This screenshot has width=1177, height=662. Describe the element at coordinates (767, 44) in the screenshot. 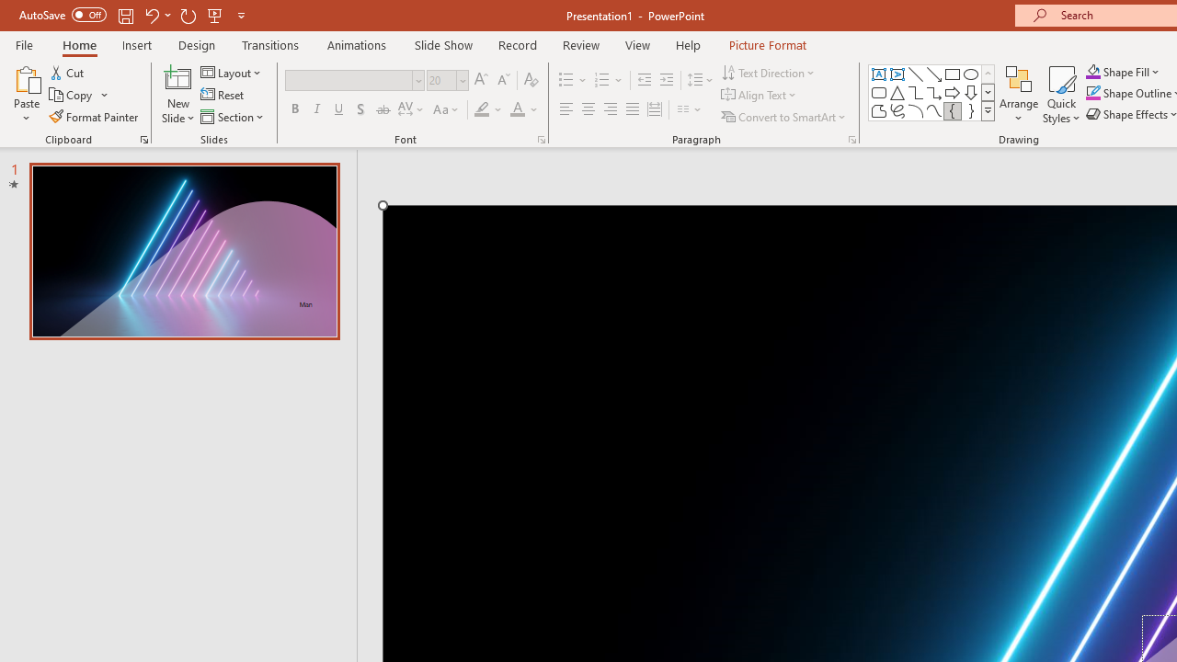

I see `Picture Format` at that location.